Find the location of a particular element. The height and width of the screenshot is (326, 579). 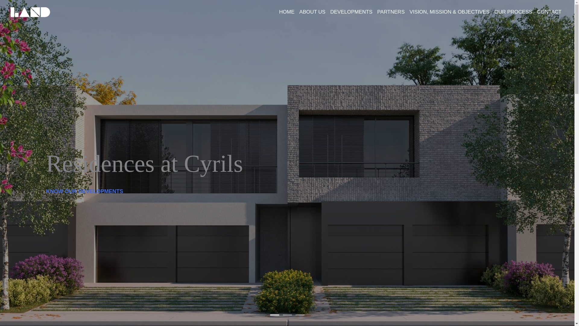

KNOW OUR DEVELOPMENTS is located at coordinates (84, 191).